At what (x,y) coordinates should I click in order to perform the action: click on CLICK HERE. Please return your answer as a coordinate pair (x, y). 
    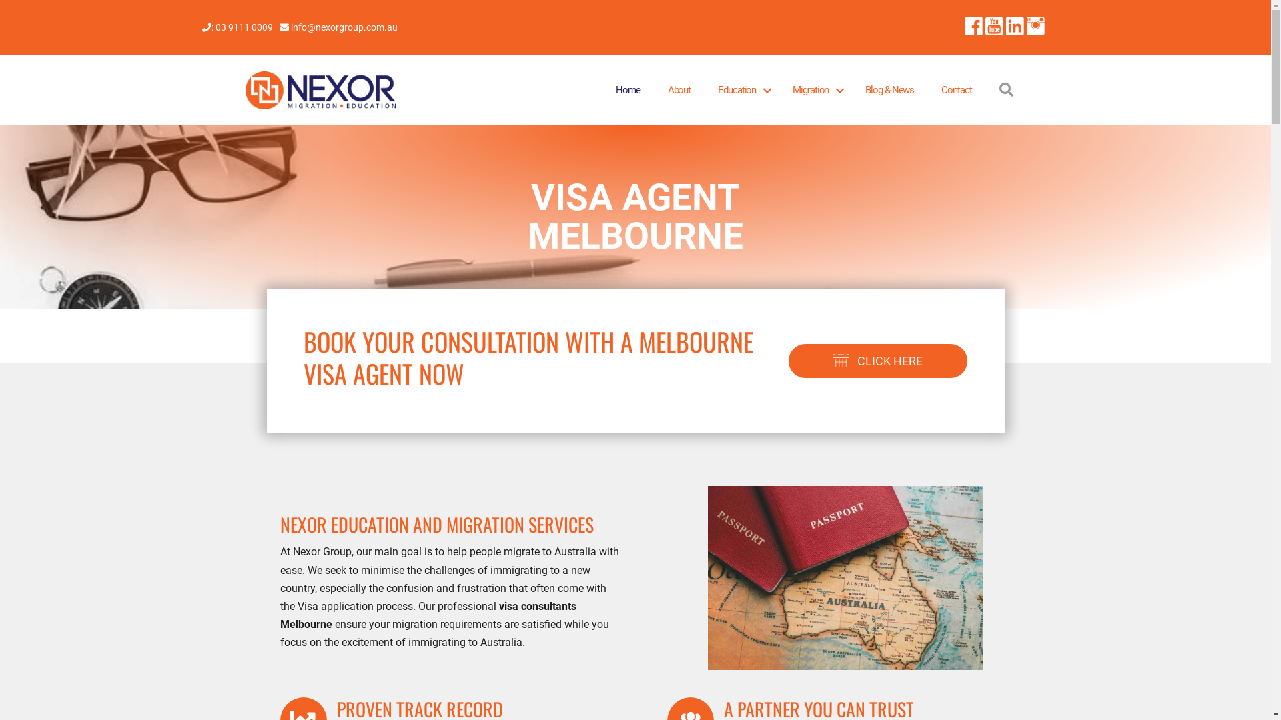
    Looking at the image, I should click on (878, 361).